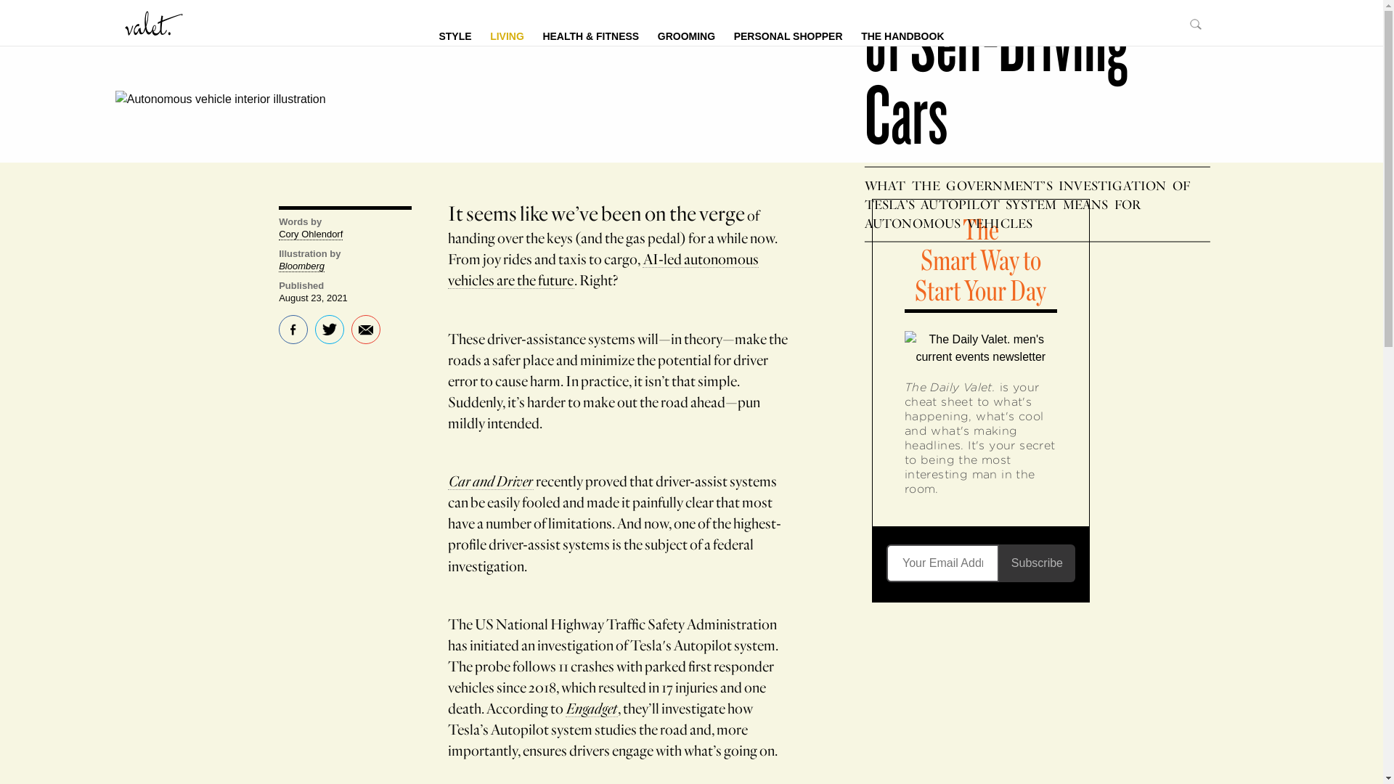  I want to click on GROOMING, so click(686, 34).